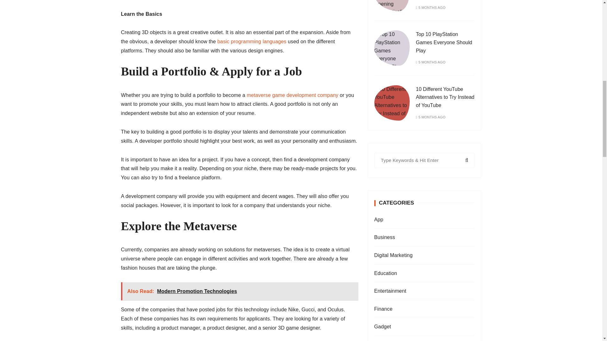 This screenshot has height=341, width=607. I want to click on metaverse game development company, so click(292, 95).